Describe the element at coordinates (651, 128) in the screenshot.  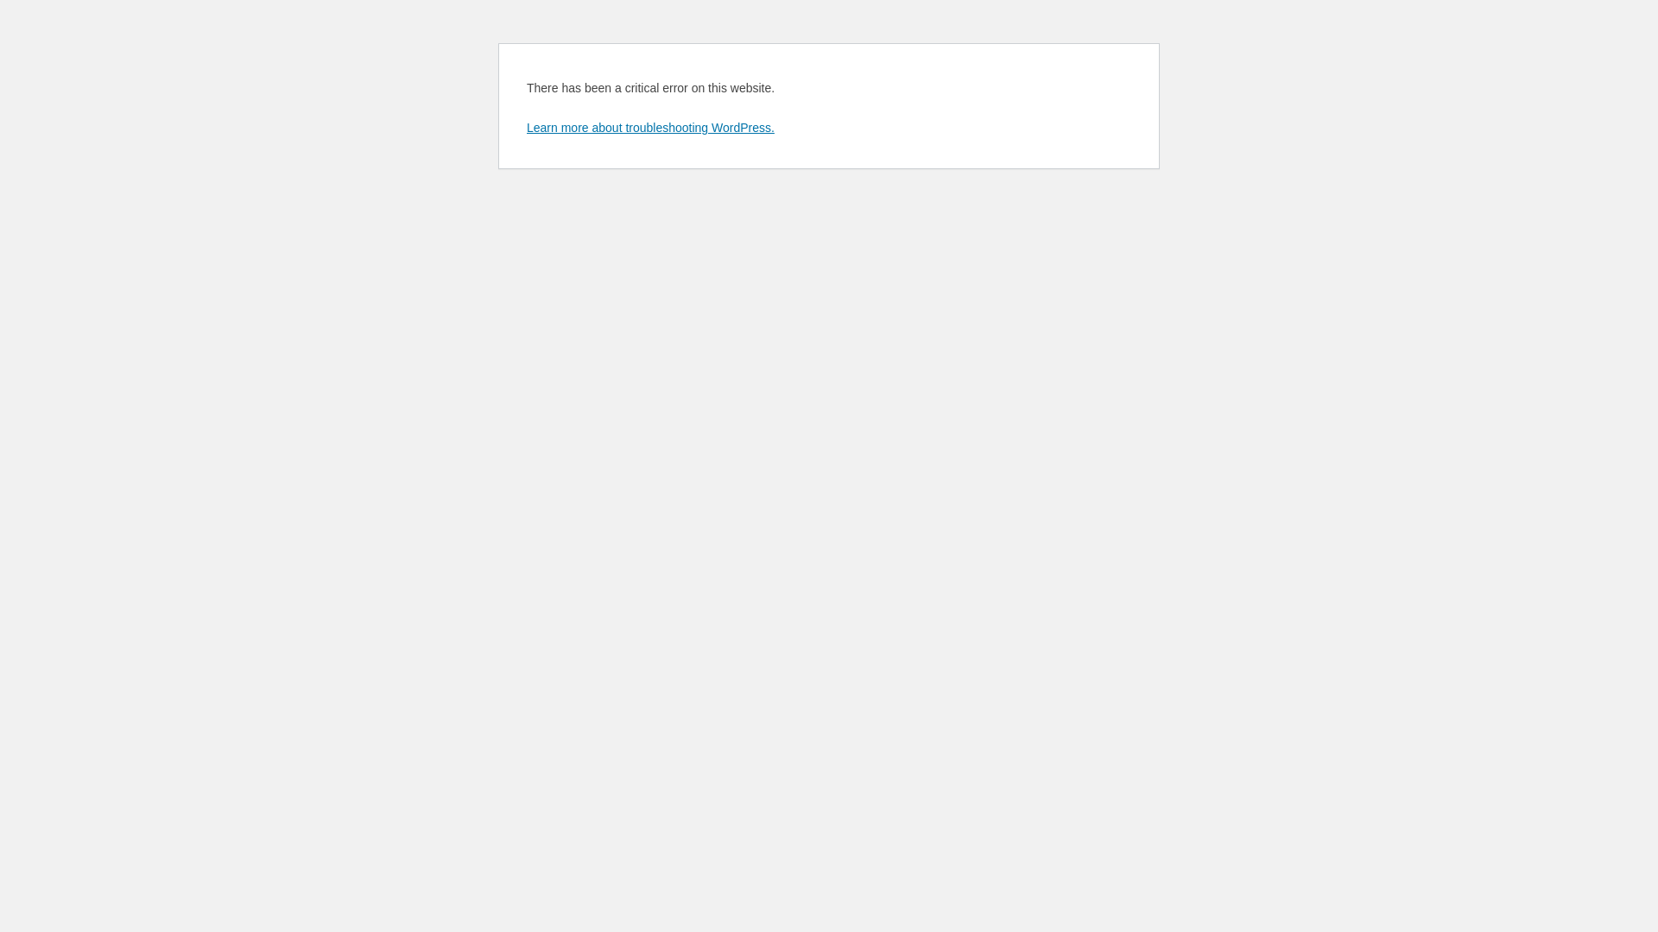
I see `Learn more about troubleshooting WordPress.` at that location.